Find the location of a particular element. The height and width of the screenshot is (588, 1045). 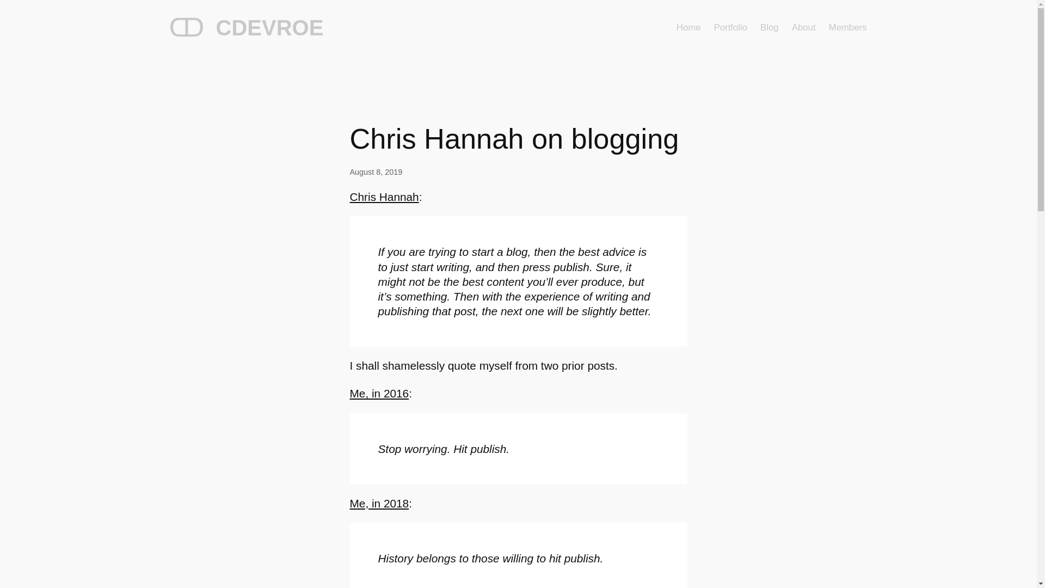

Me, in 2018 is located at coordinates (379, 503).